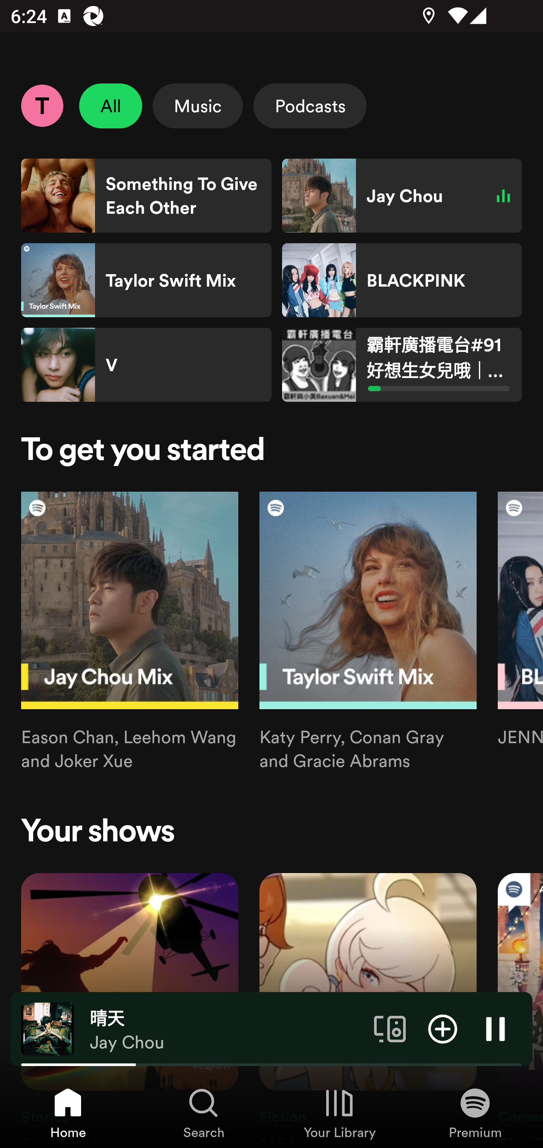 The width and height of the screenshot is (543, 1148). Describe the element at coordinates (198, 106) in the screenshot. I see `Music Select Music` at that location.